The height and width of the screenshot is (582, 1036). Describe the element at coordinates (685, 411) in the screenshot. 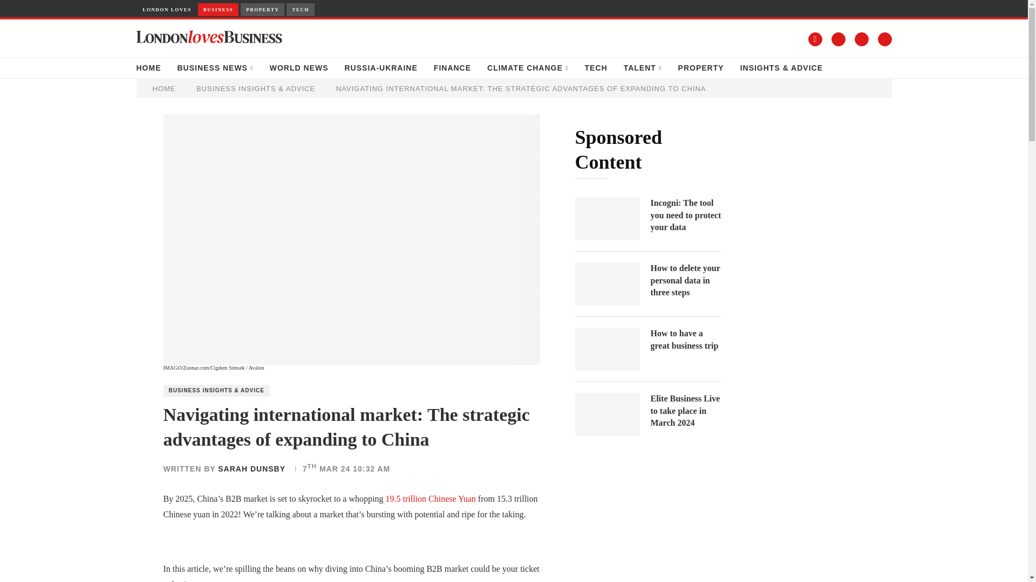

I see `Elite Business Live to take place in March 2024` at that location.